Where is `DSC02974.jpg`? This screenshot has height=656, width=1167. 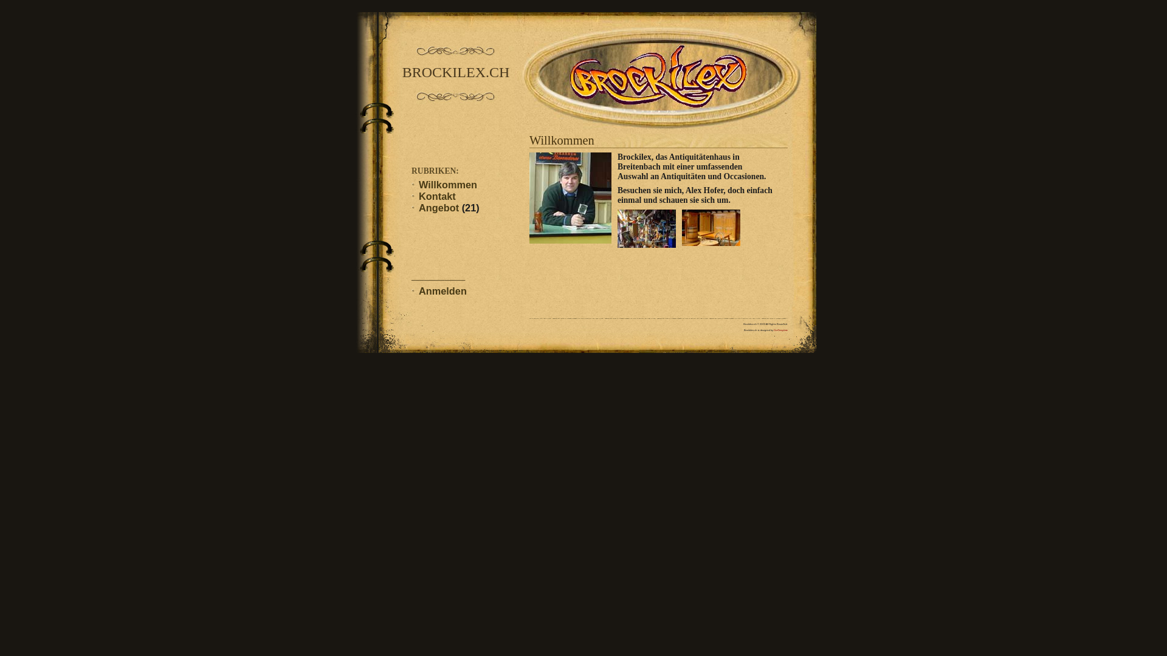
DSC02974.jpg is located at coordinates (647, 228).